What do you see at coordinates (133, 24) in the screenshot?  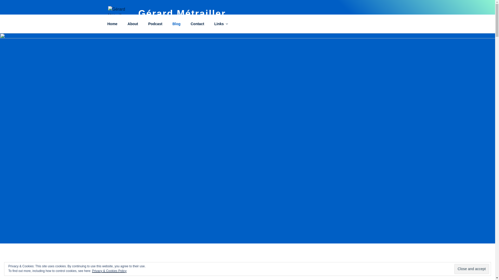 I see `About` at bounding box center [133, 24].